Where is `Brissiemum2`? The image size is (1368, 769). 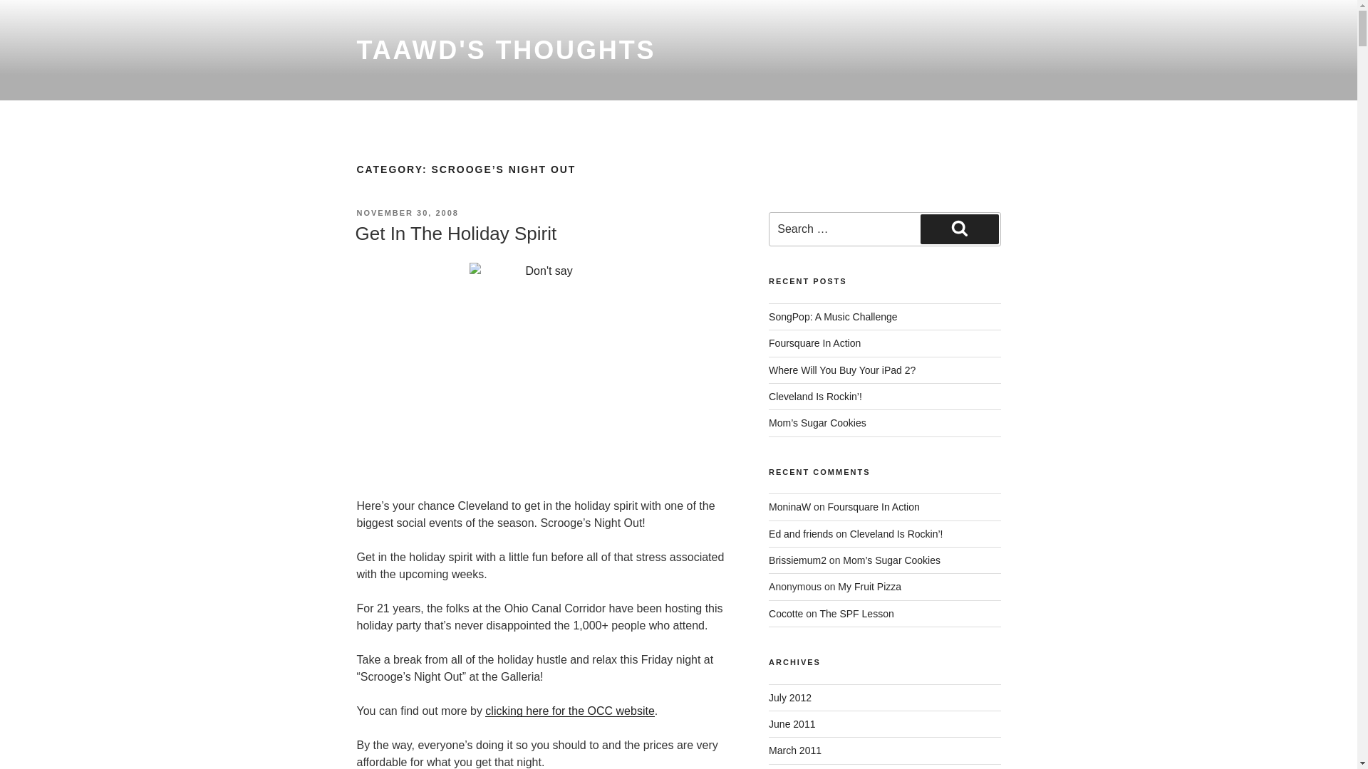 Brissiemum2 is located at coordinates (797, 560).